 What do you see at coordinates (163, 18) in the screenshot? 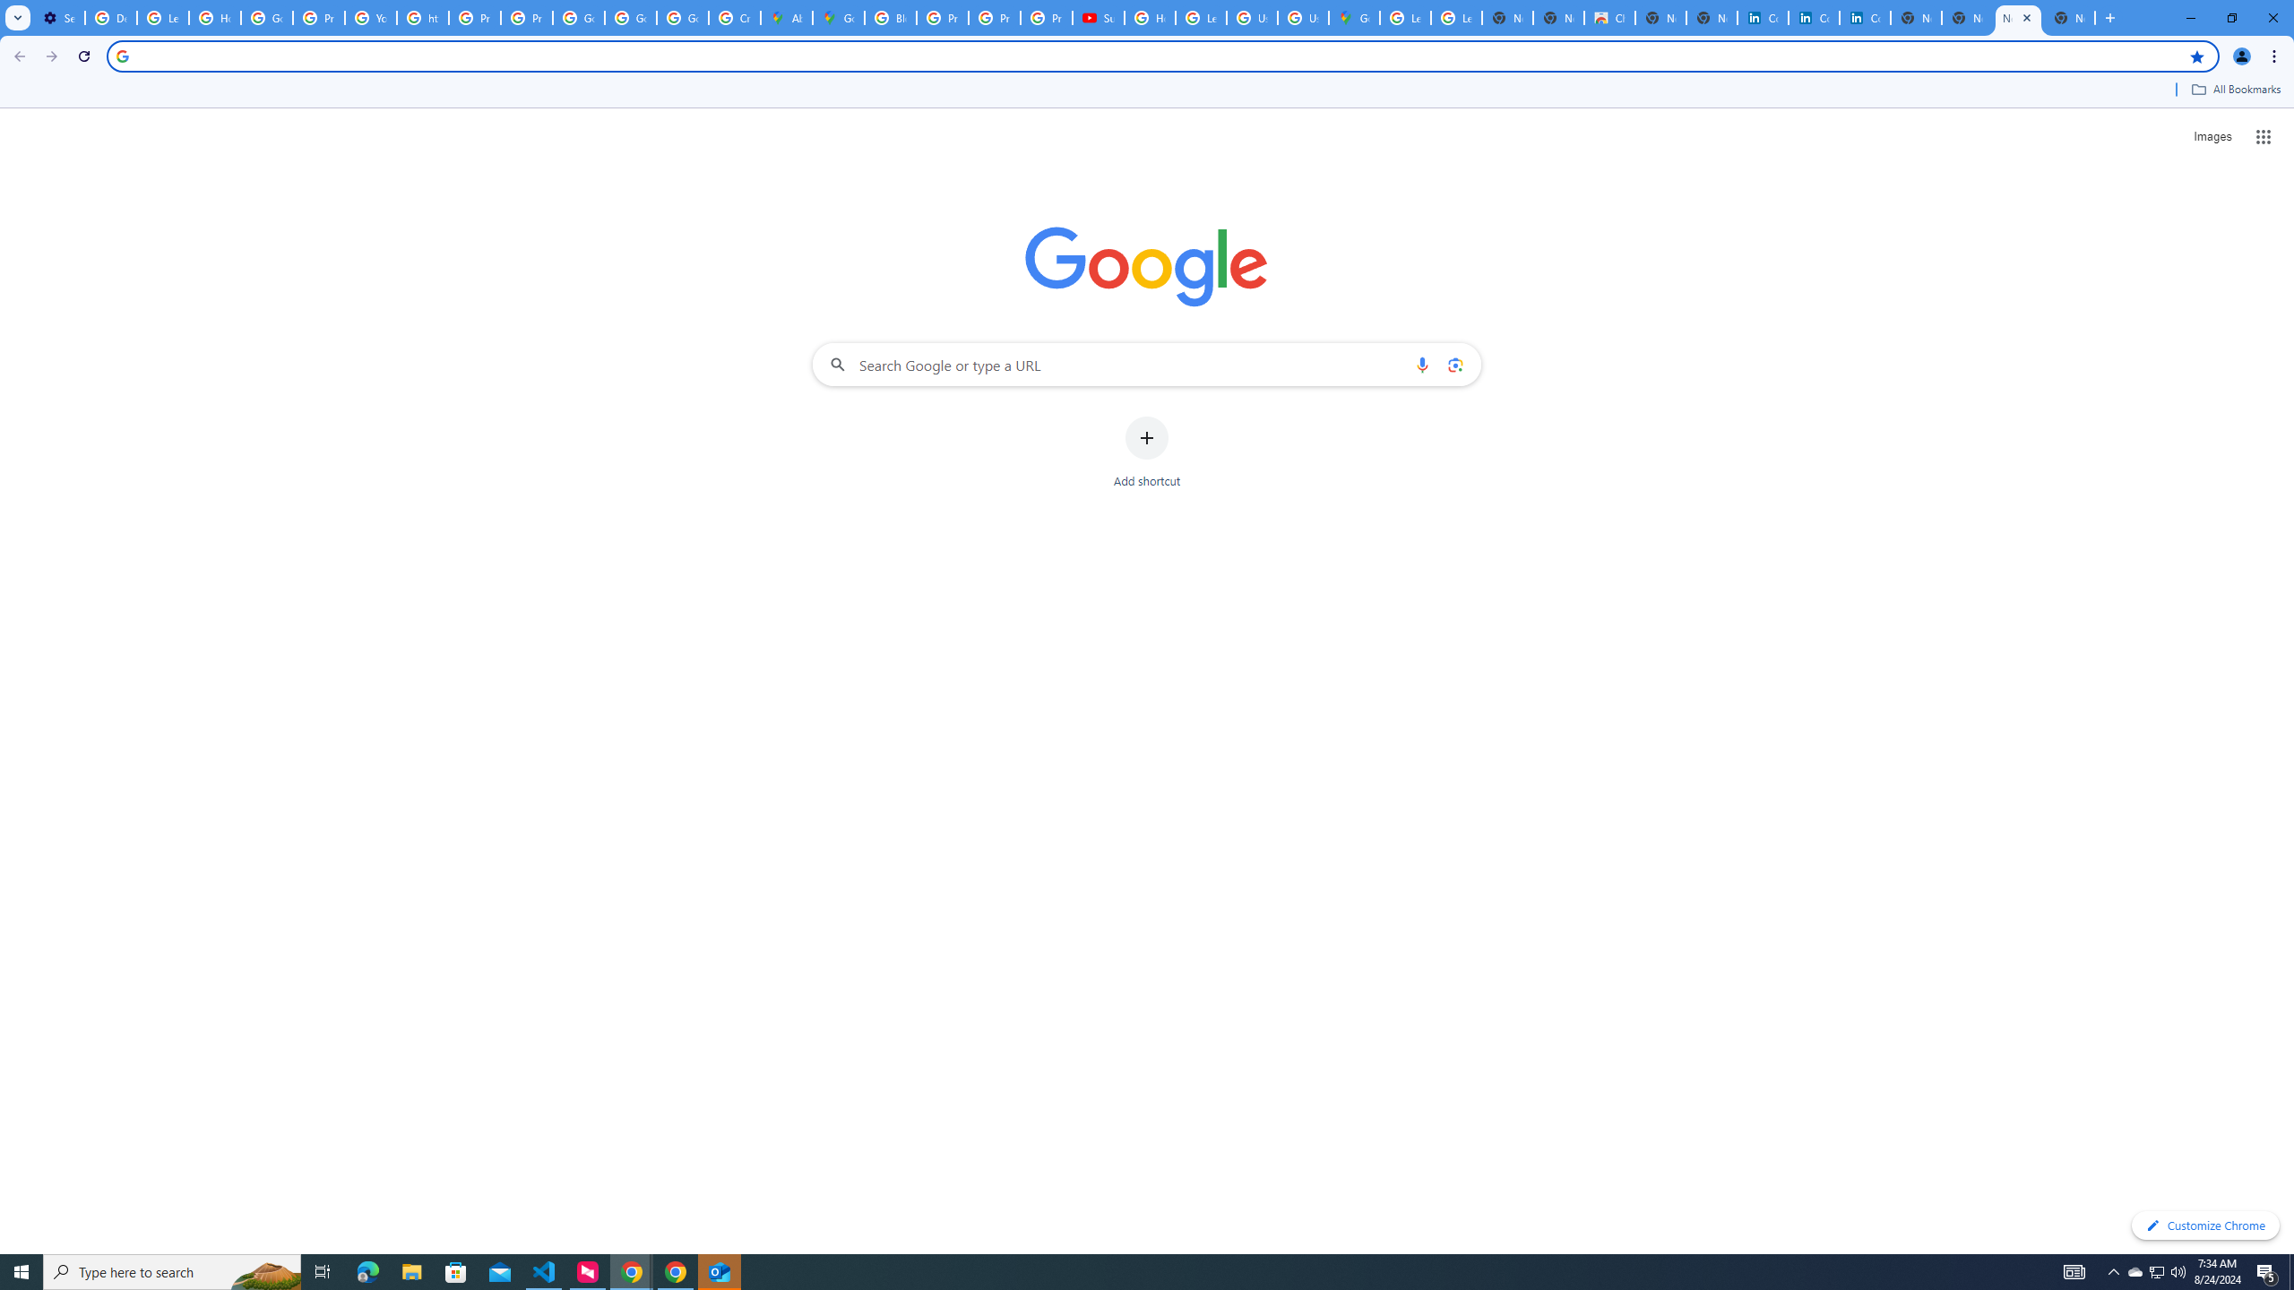
I see `Learn how to find your photos - Google Photos Help` at bounding box center [163, 18].